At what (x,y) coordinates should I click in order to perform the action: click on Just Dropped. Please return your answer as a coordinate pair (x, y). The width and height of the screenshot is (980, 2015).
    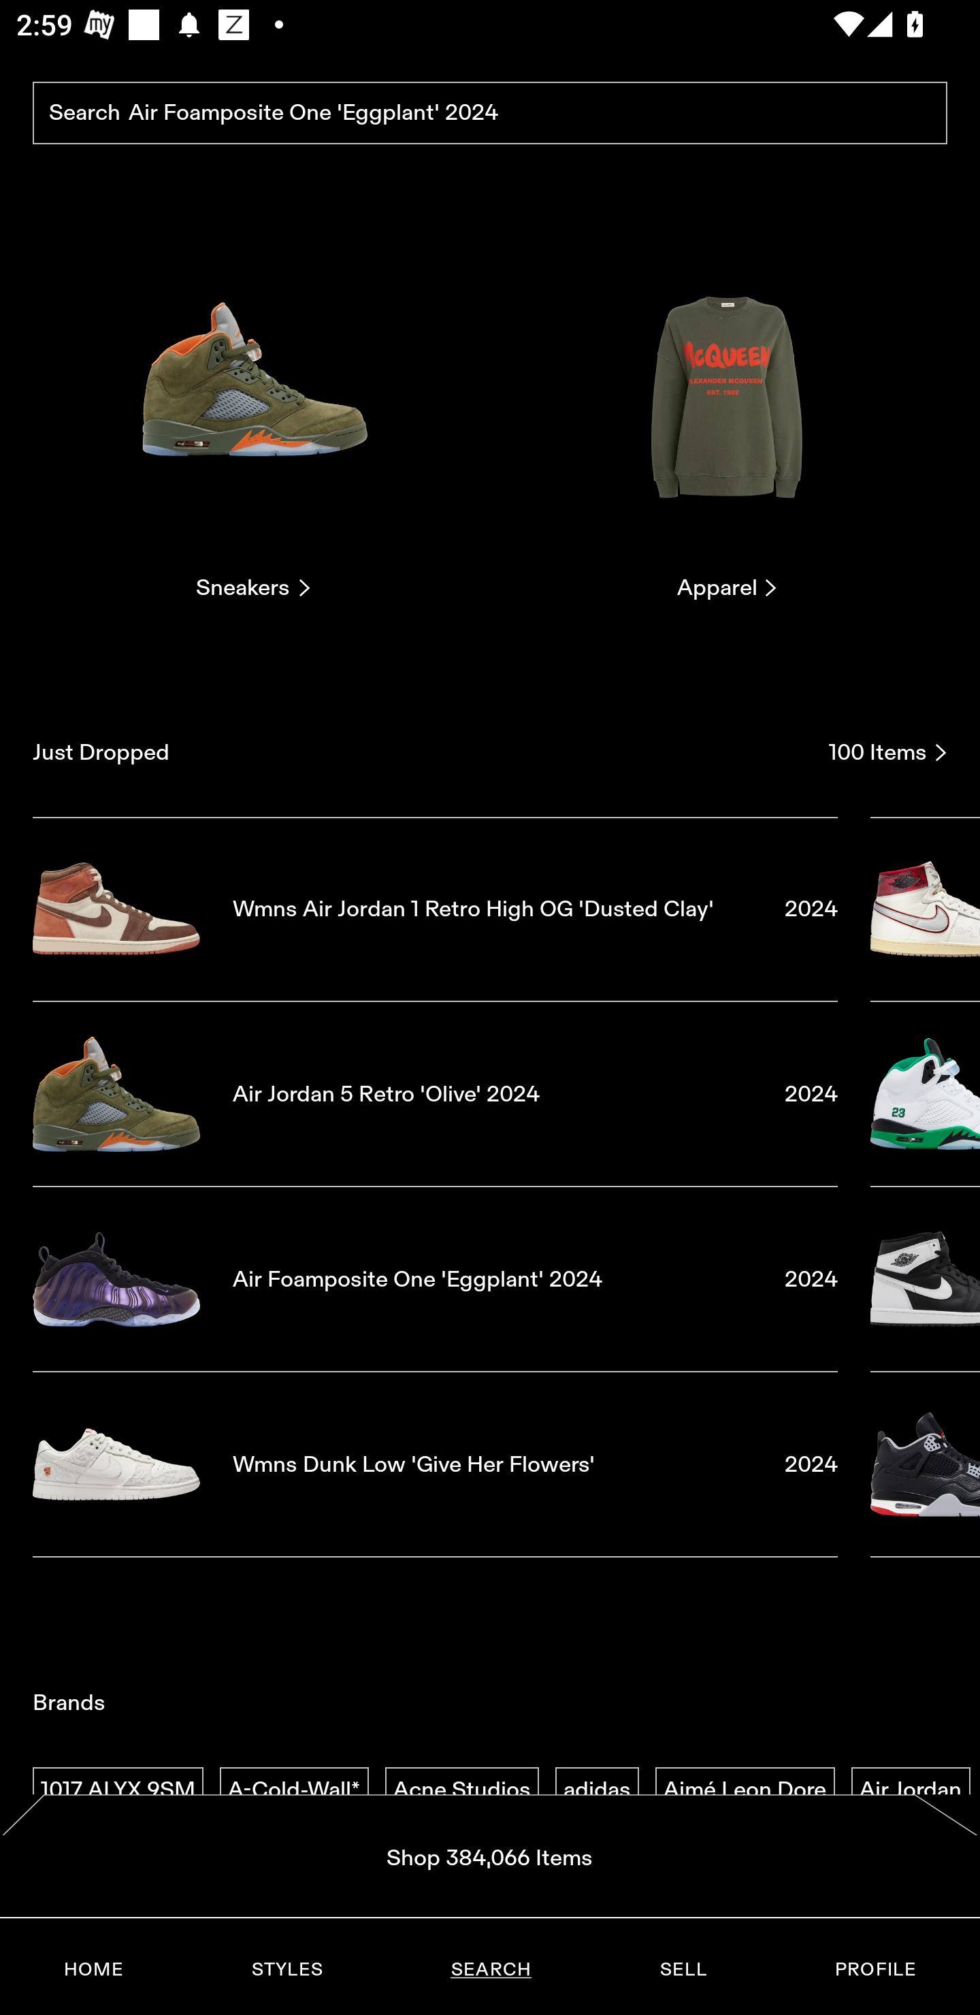
    Looking at the image, I should click on (422, 752).